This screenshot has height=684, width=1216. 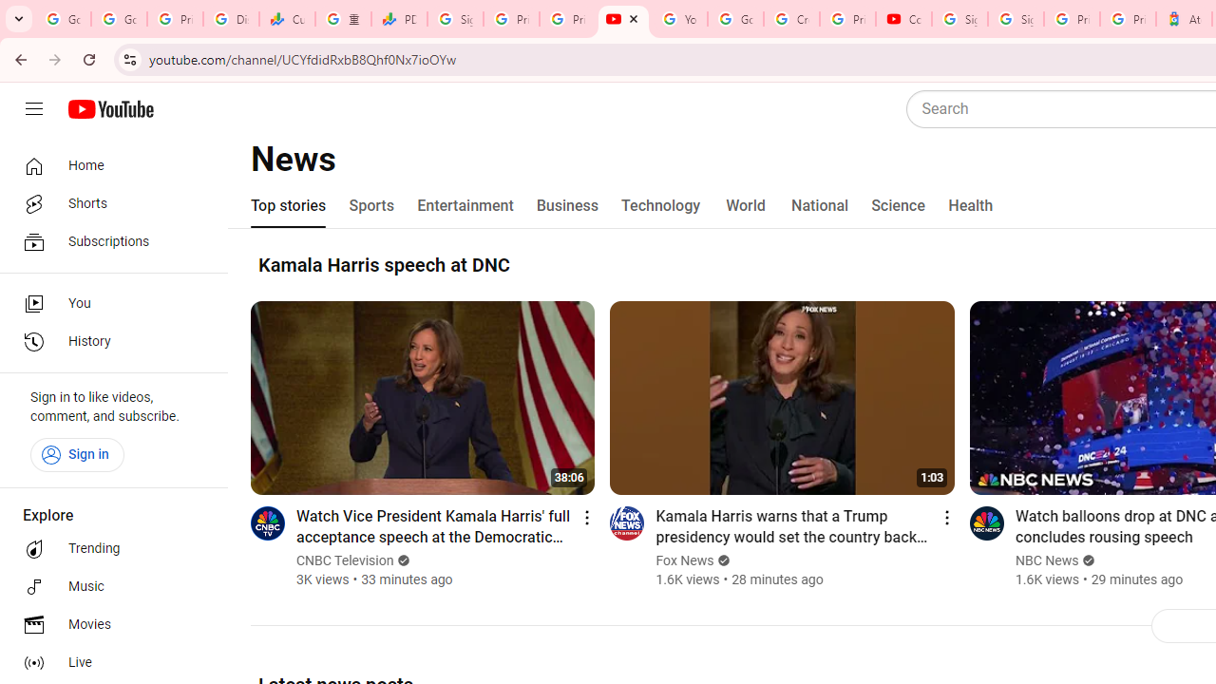 I want to click on Sign in - Google Accounts, so click(x=959, y=19).